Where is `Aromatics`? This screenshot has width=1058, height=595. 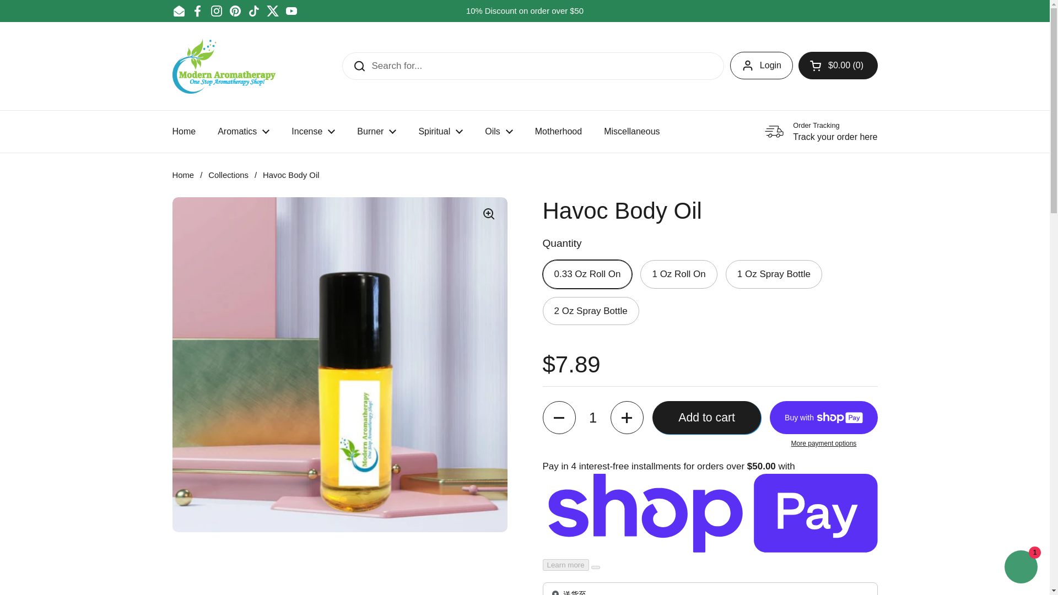
Aromatics is located at coordinates (243, 132).